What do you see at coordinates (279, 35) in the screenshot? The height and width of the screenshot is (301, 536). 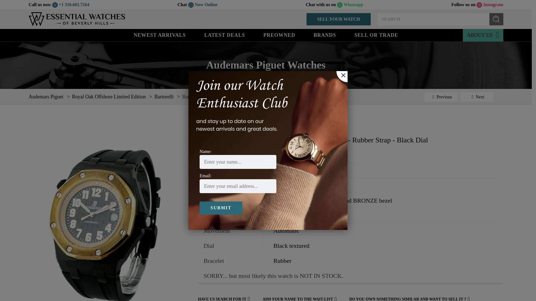 I see `PREOWNED` at bounding box center [279, 35].